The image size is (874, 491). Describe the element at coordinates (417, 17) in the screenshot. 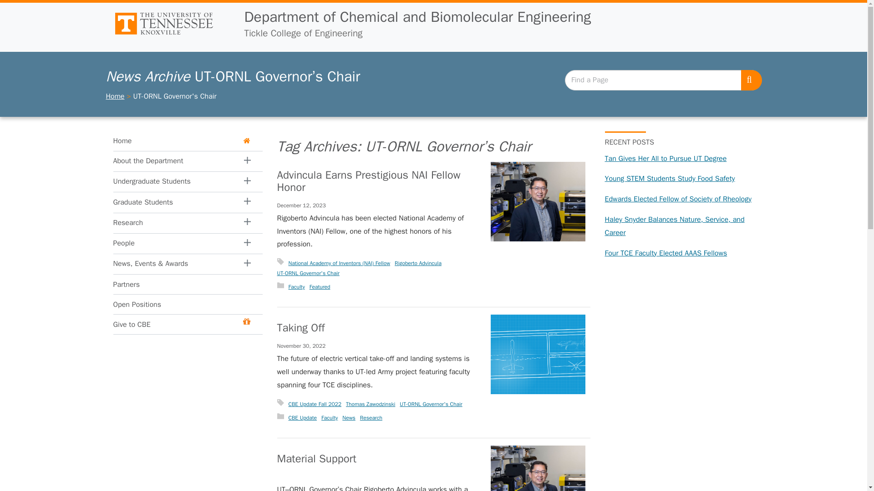

I see `Department of Chemical and Biomolecular Engineering` at that location.